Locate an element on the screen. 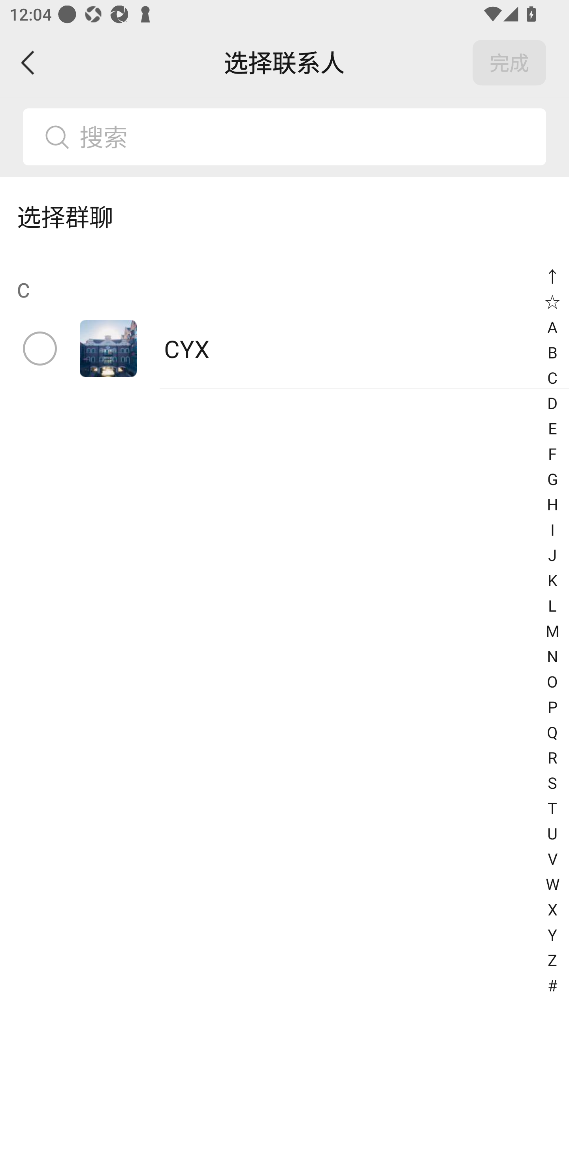 The image size is (569, 1171). 返回 is located at coordinates (28, 63).